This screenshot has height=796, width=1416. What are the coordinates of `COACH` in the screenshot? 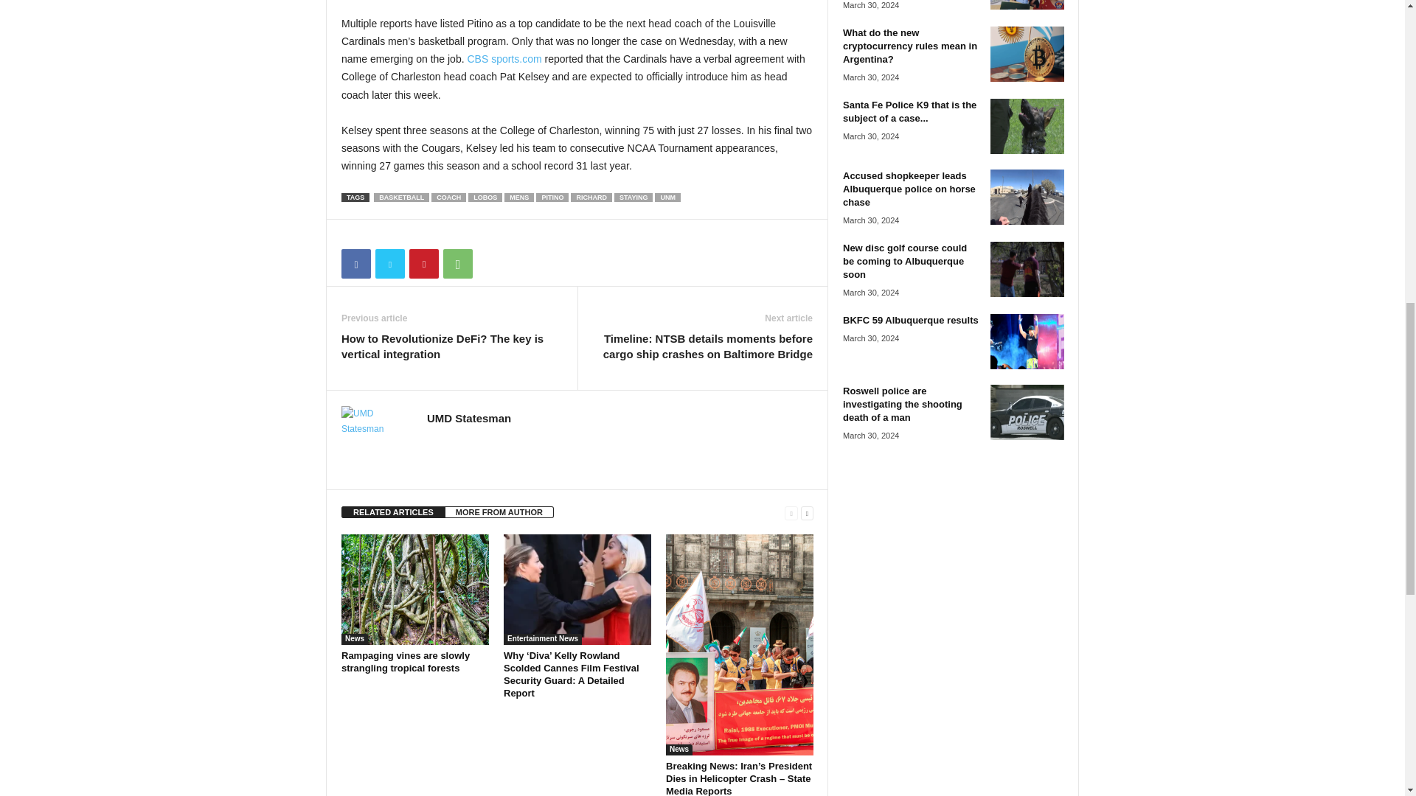 It's located at (448, 198).